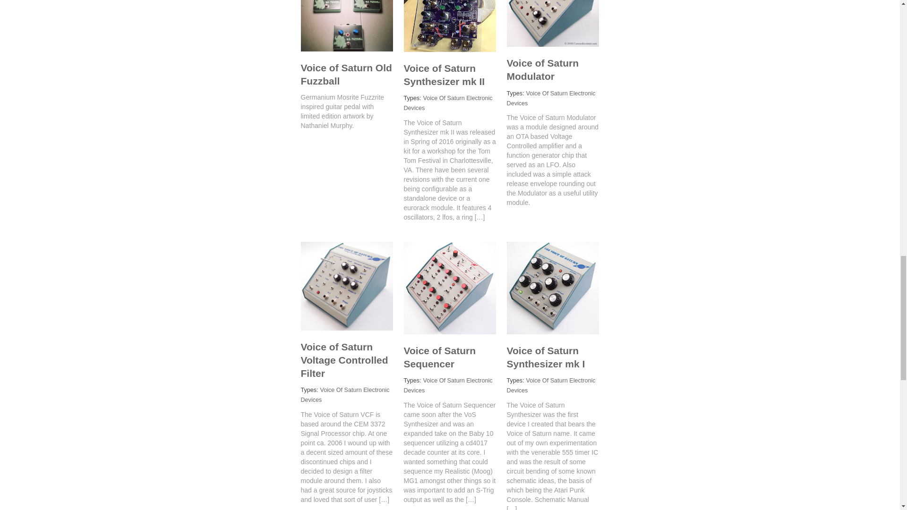 This screenshot has width=907, height=510. I want to click on Voice Of Saturn Electronic Devices, so click(448, 385).